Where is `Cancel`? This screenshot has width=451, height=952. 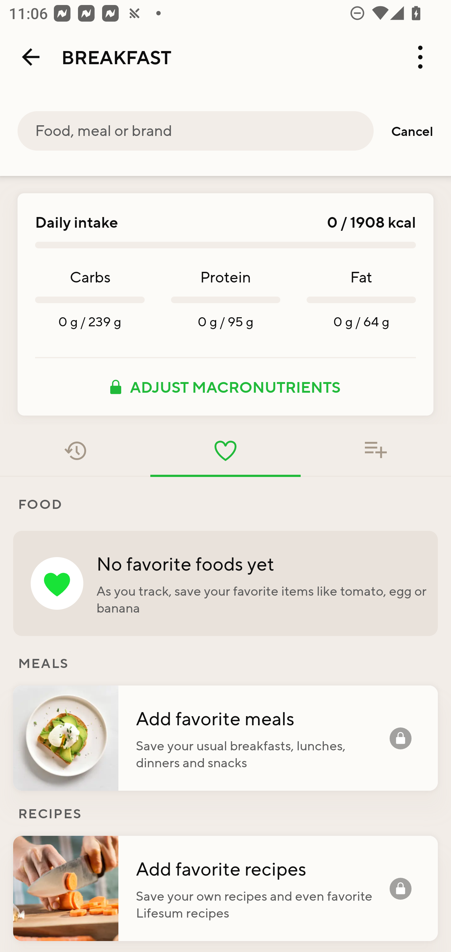 Cancel is located at coordinates (412, 131).